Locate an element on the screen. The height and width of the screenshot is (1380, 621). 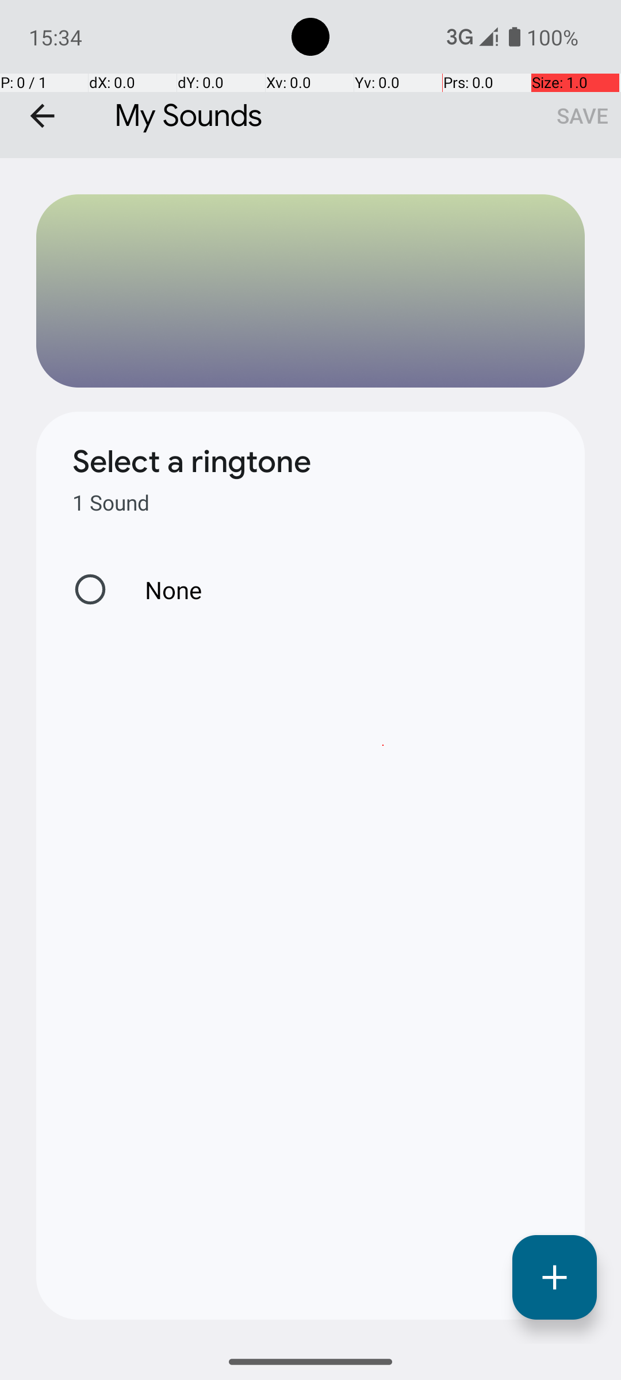
My Sounds is located at coordinates (310, 79).